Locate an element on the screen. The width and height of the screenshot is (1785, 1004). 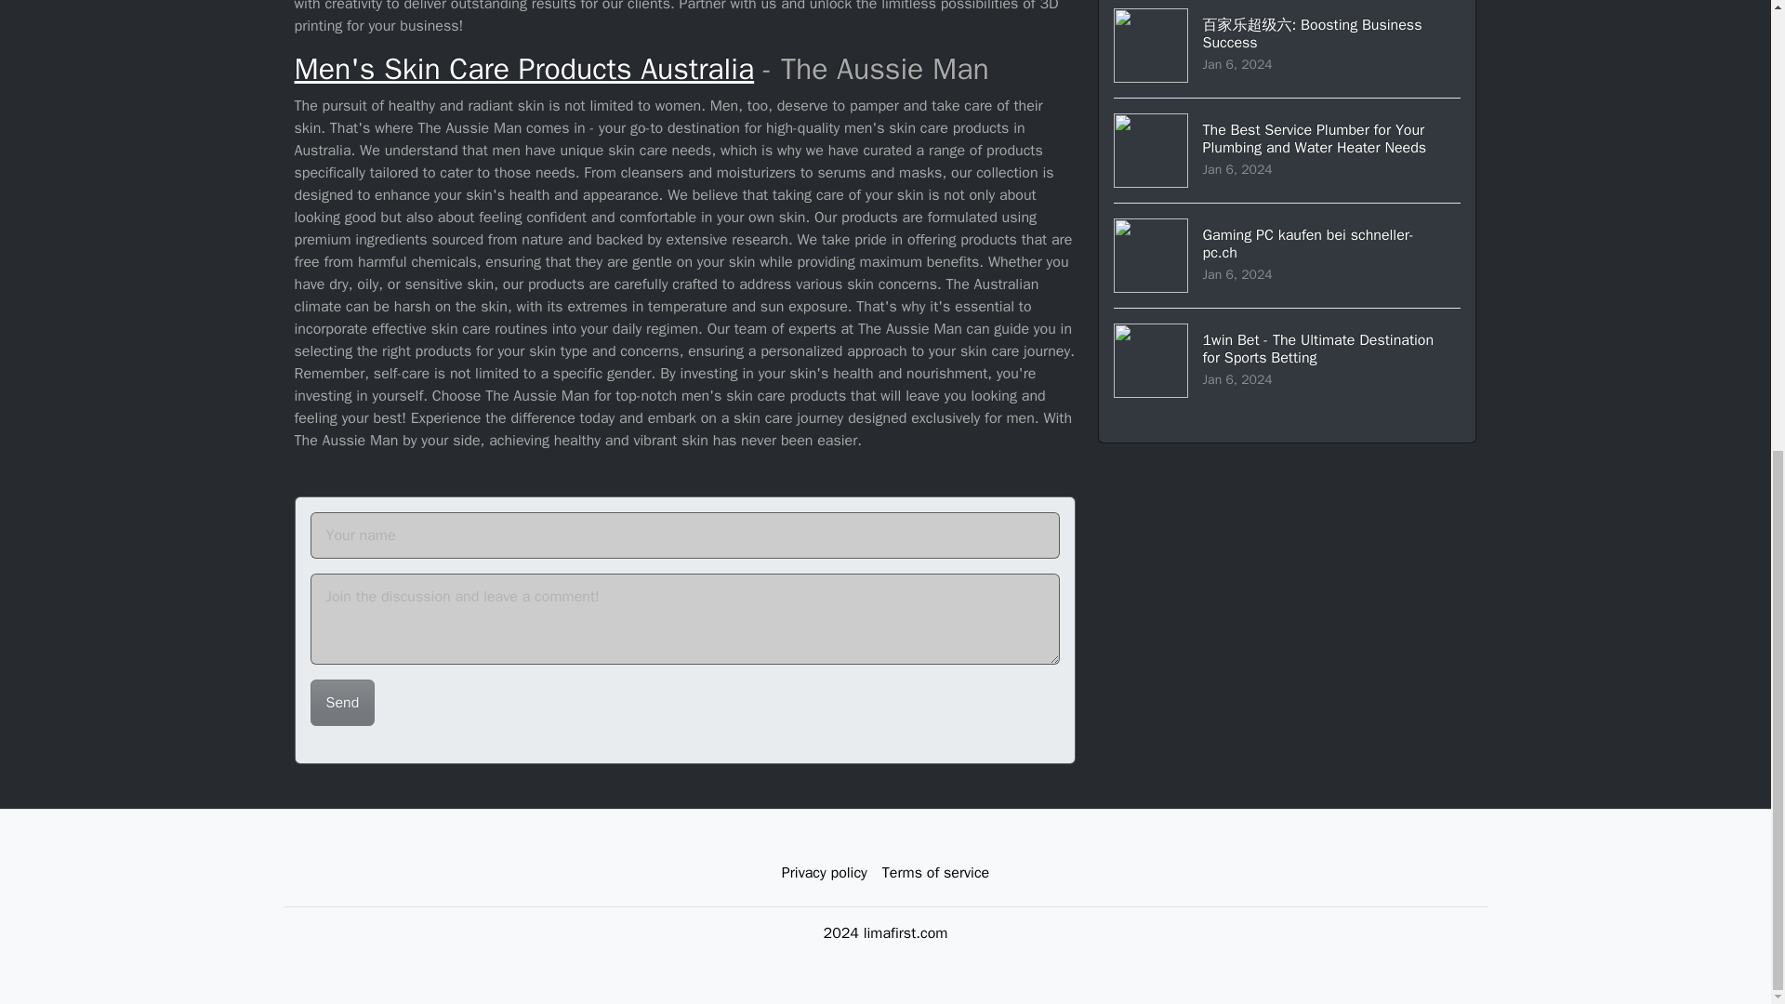
Privacy policy is located at coordinates (342, 703).